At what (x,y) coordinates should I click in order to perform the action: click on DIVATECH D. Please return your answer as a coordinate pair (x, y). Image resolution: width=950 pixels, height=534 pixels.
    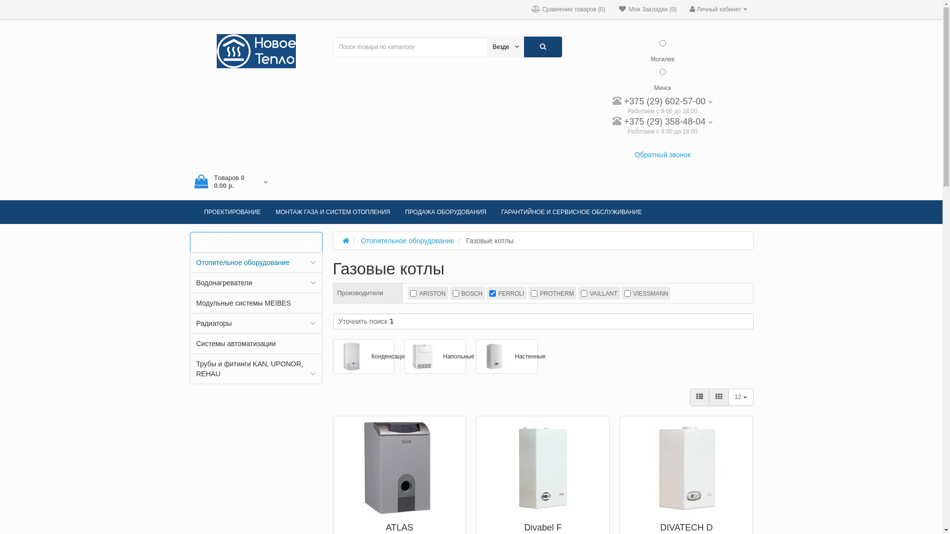
    Looking at the image, I should click on (686, 528).